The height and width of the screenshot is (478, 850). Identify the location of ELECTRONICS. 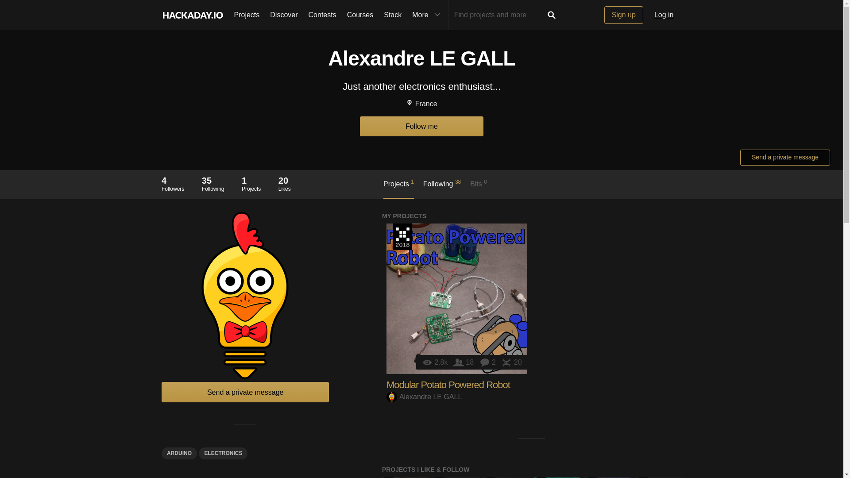
(173, 184).